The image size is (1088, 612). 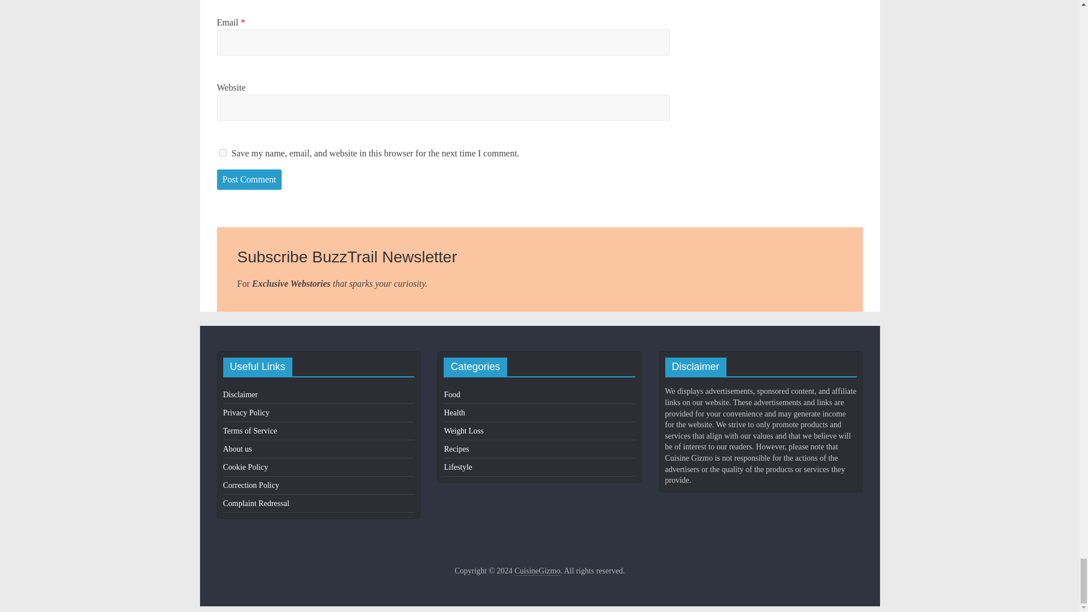 What do you see at coordinates (222, 153) in the screenshot?
I see `yes` at bounding box center [222, 153].